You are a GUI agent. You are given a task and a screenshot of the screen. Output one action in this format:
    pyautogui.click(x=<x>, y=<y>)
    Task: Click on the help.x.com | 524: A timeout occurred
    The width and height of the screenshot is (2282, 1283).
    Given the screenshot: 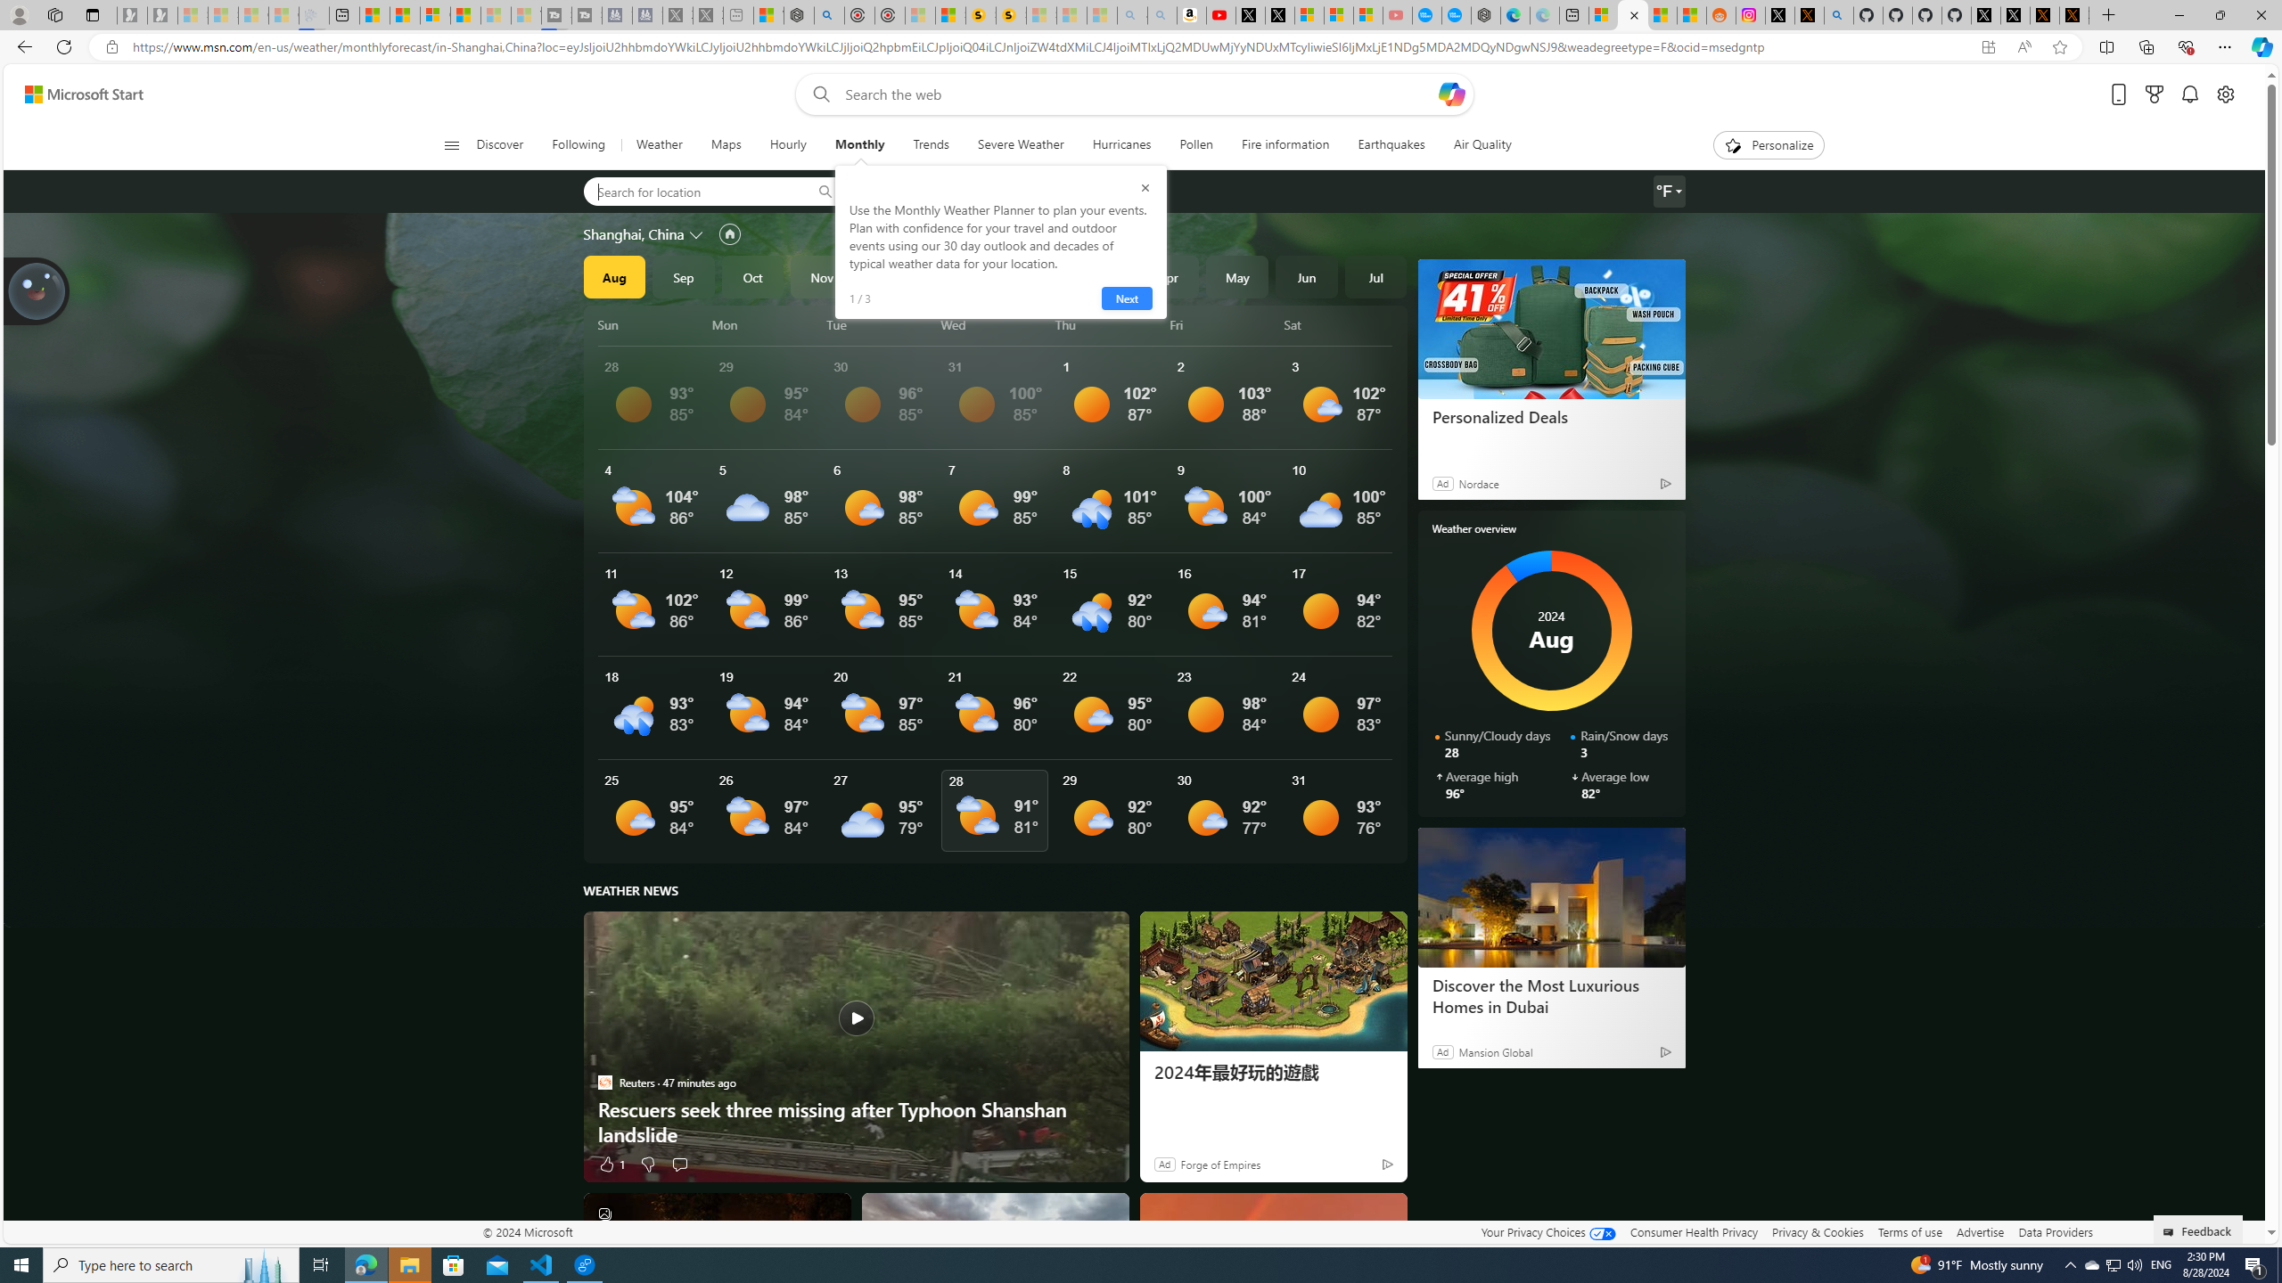 What is the action you would take?
    pyautogui.click(x=1810, y=15)
    